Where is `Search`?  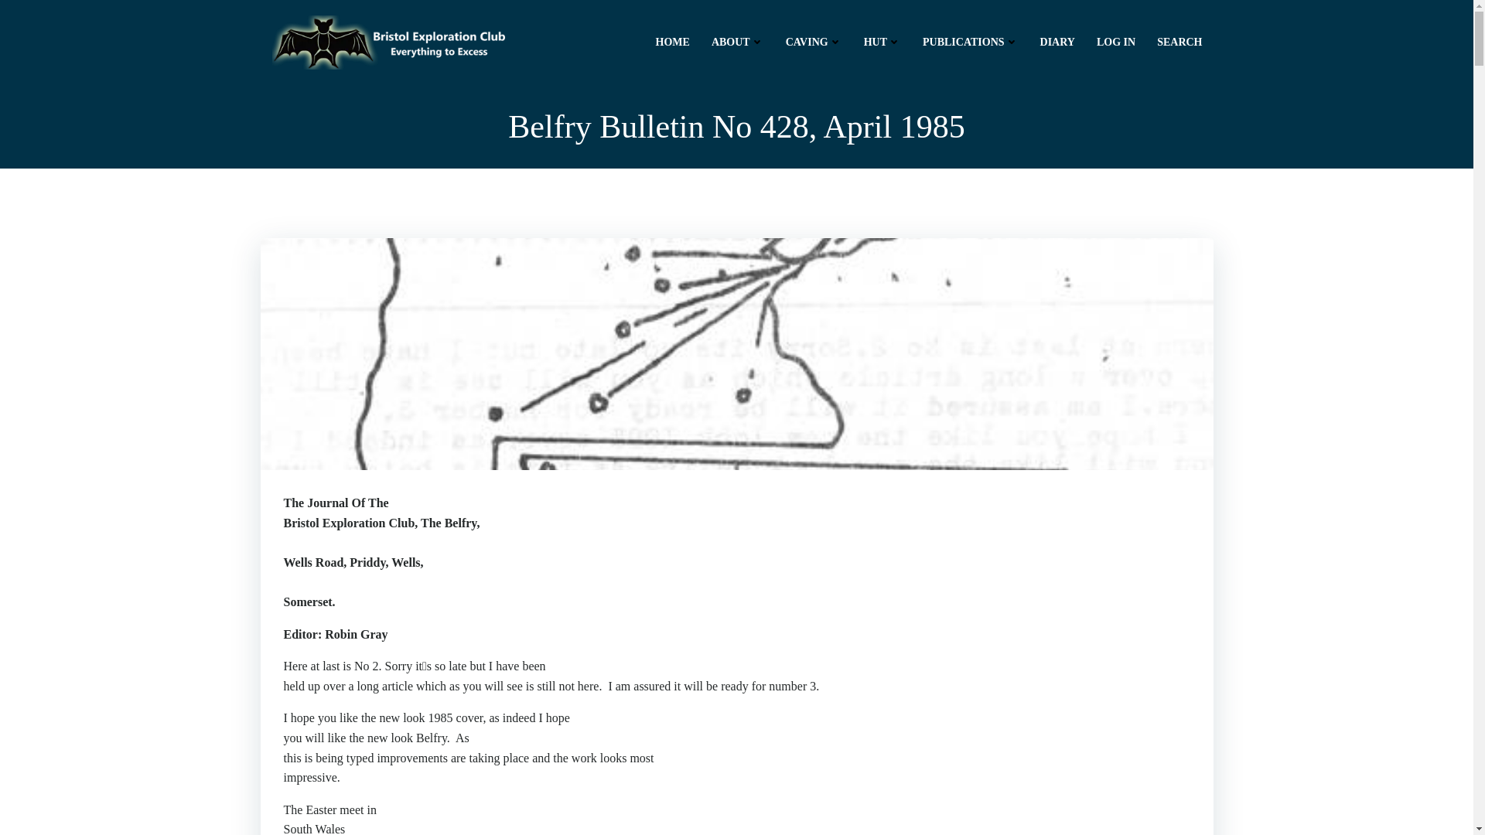
Search is located at coordinates (1179, 42).